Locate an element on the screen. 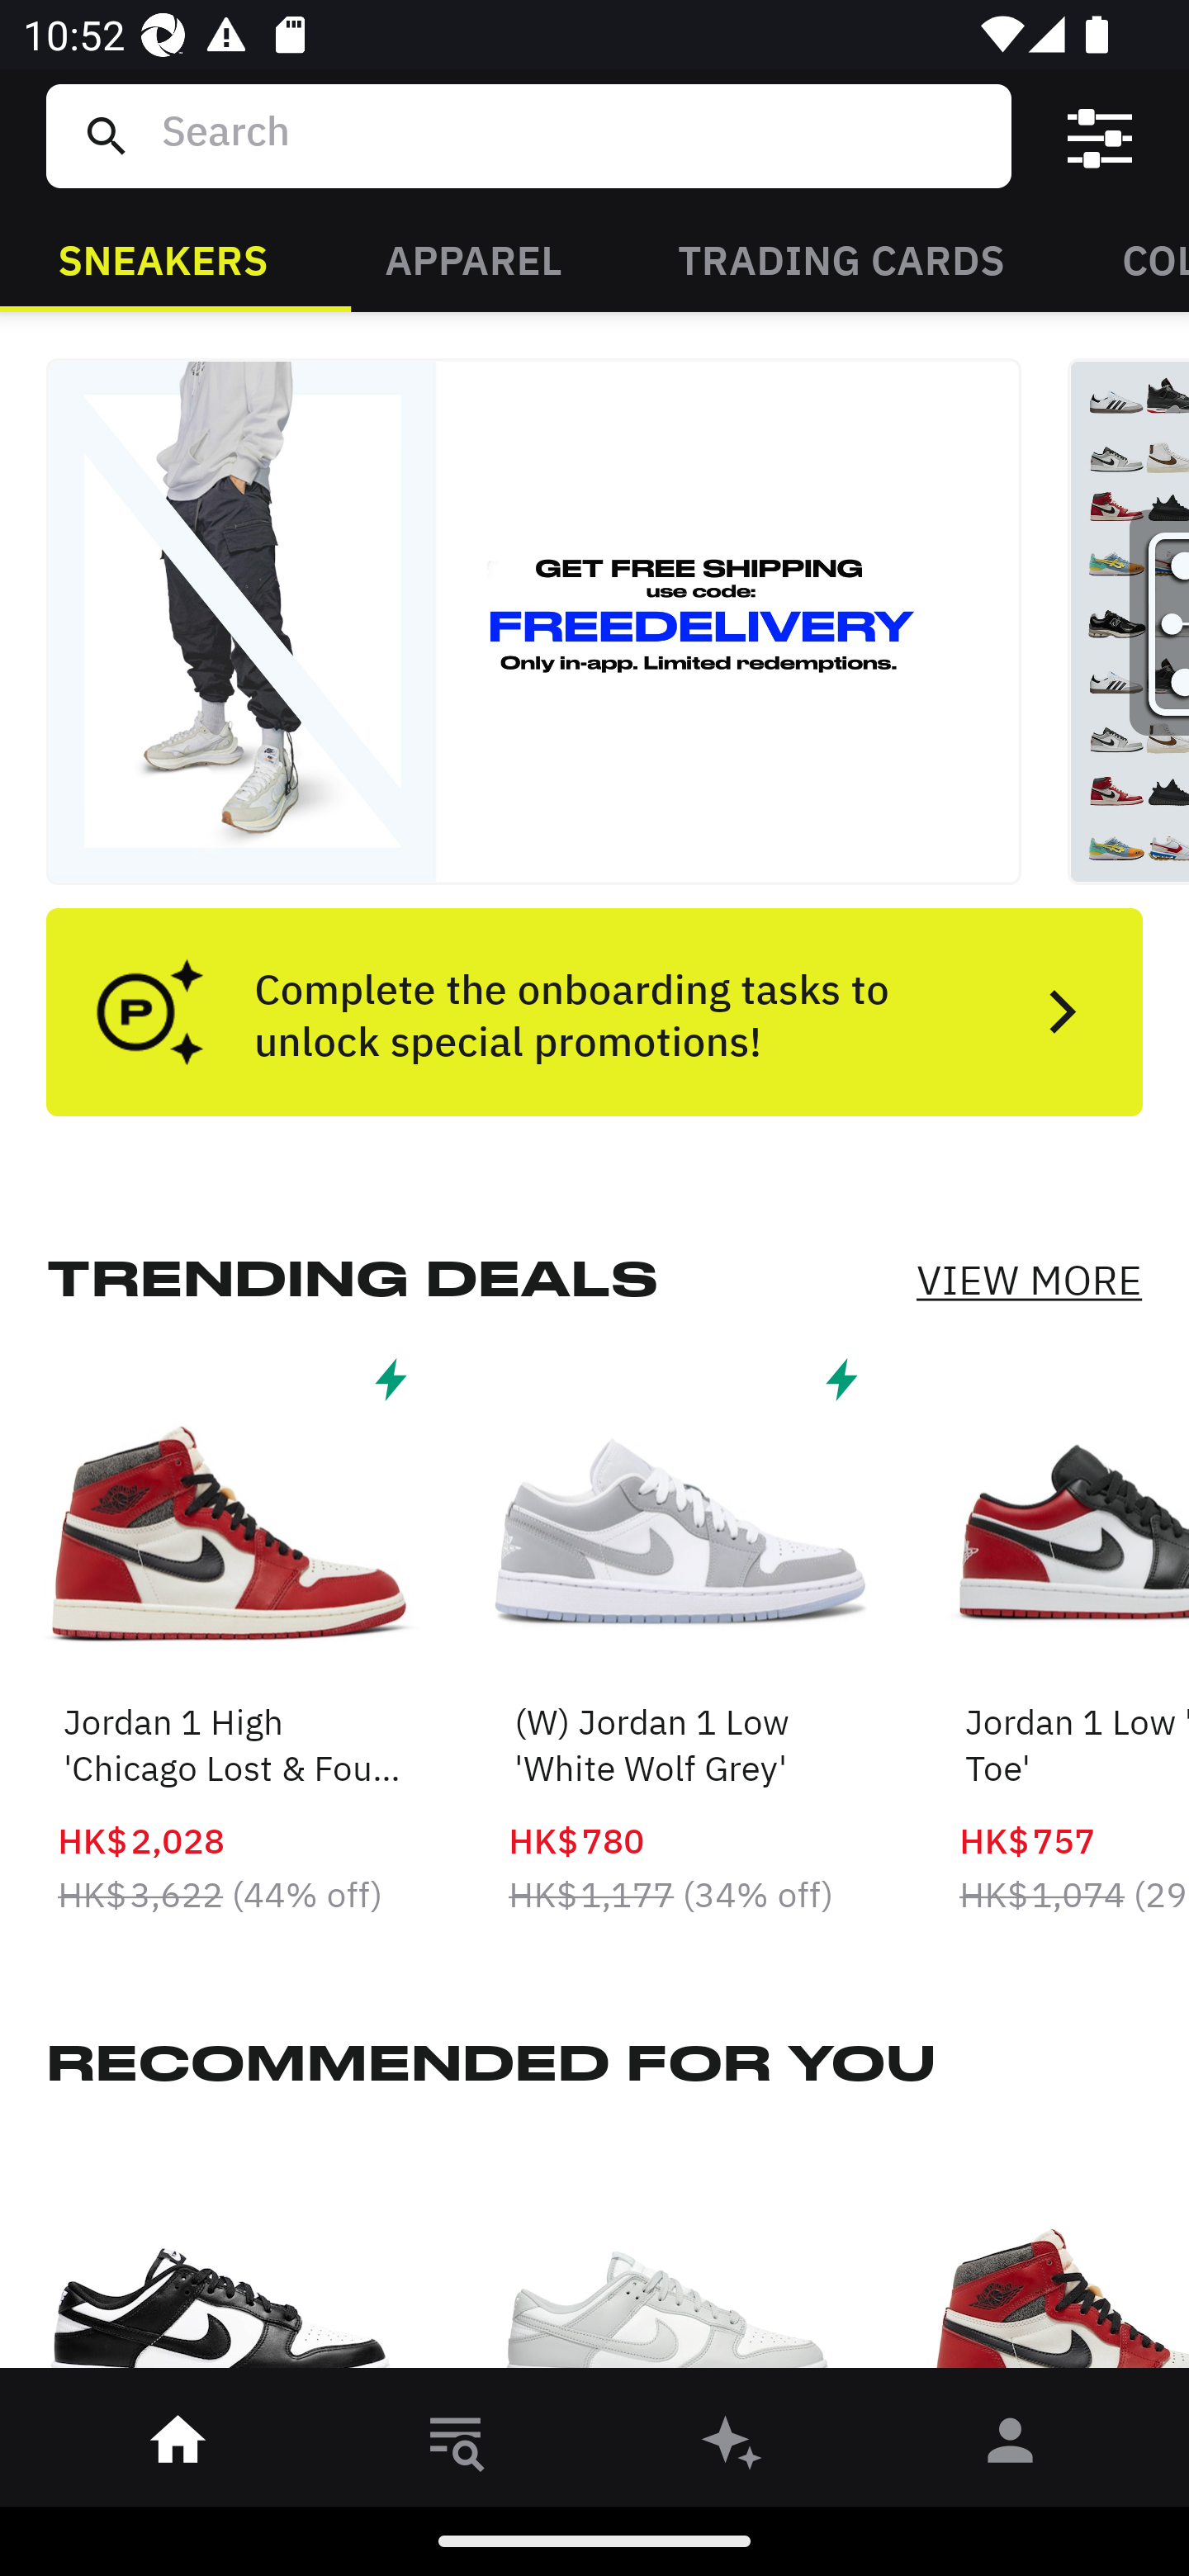 The height and width of the screenshot is (2576, 1189). 󰫢 is located at coordinates (733, 2446).